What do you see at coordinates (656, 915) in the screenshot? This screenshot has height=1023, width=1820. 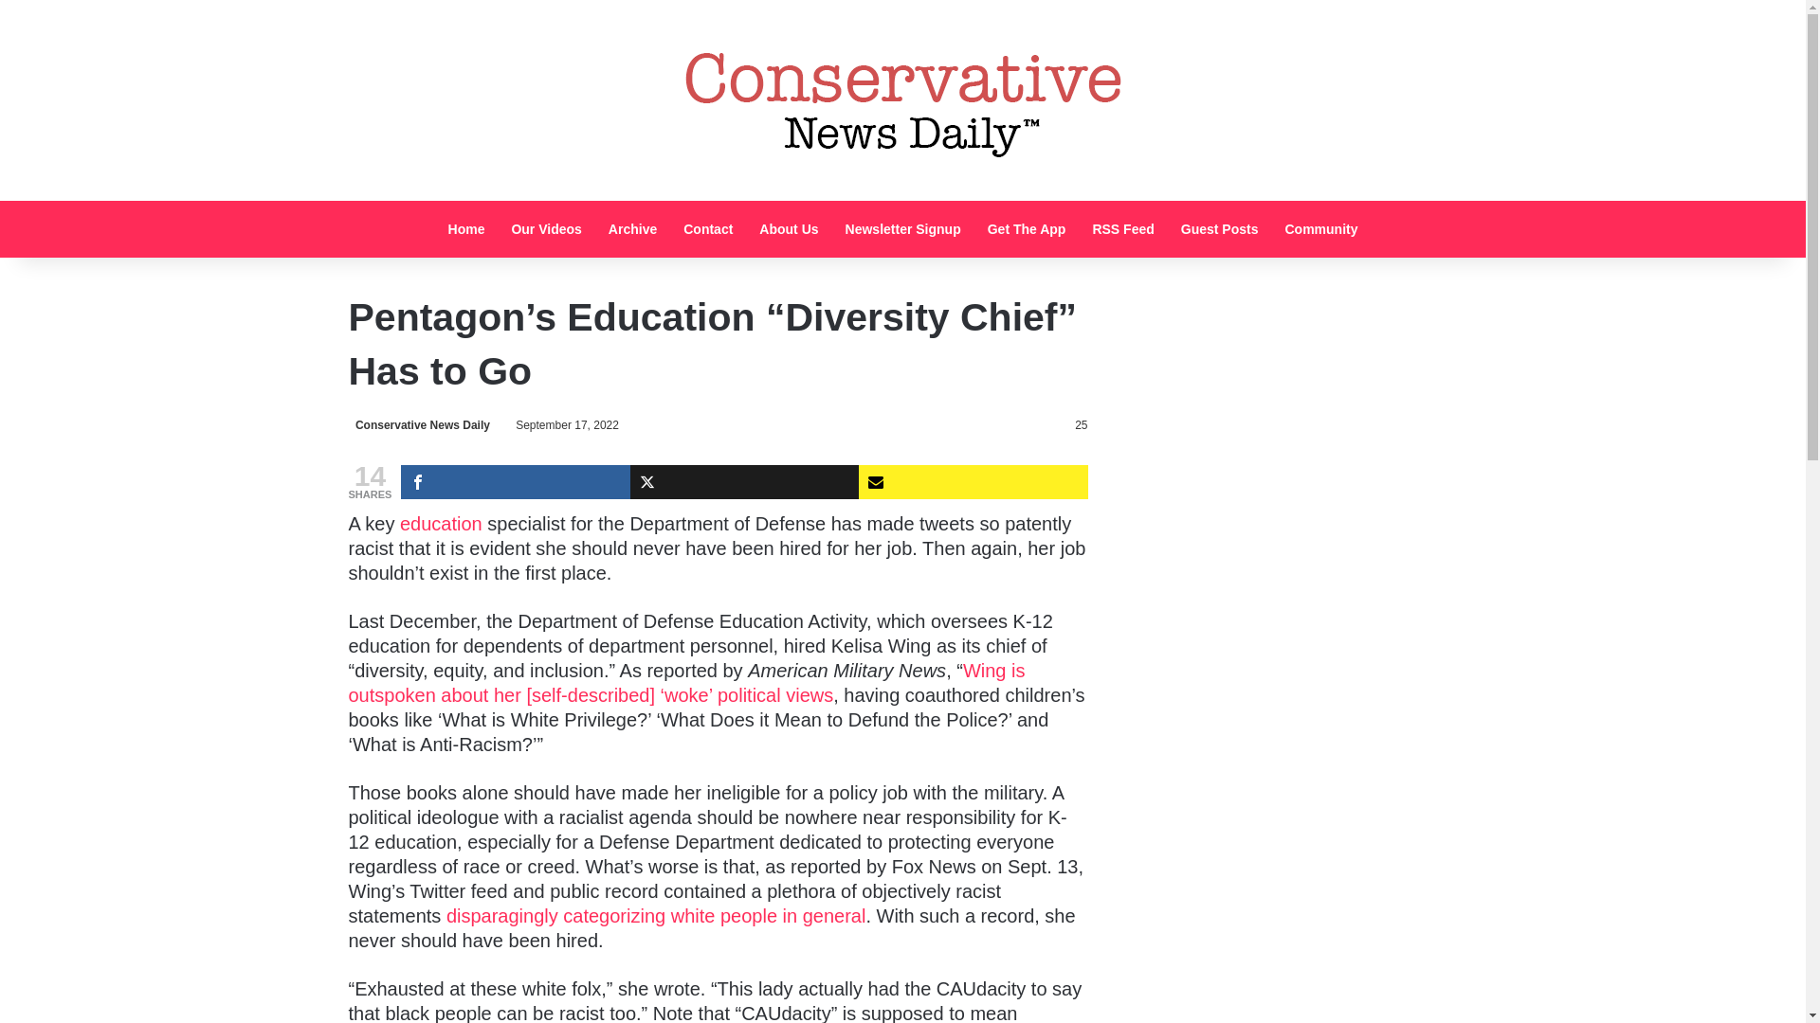 I see `disparagingly categorizing white people in general` at bounding box center [656, 915].